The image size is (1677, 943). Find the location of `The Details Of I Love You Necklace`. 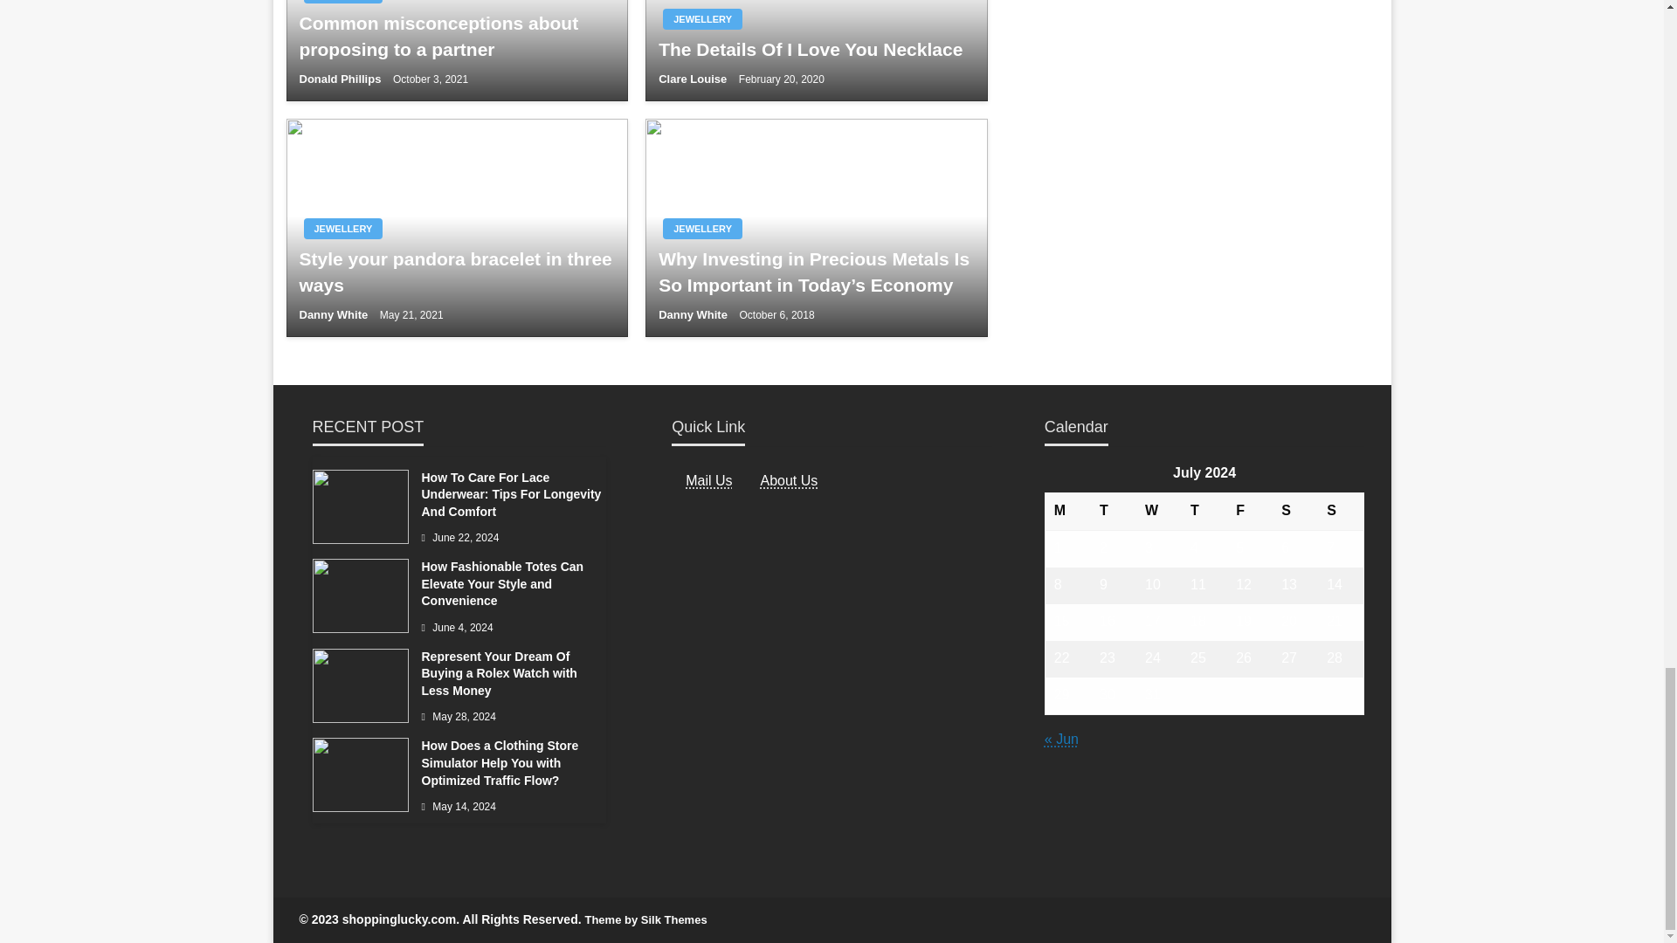

The Details Of I Love You Necklace is located at coordinates (816, 49).